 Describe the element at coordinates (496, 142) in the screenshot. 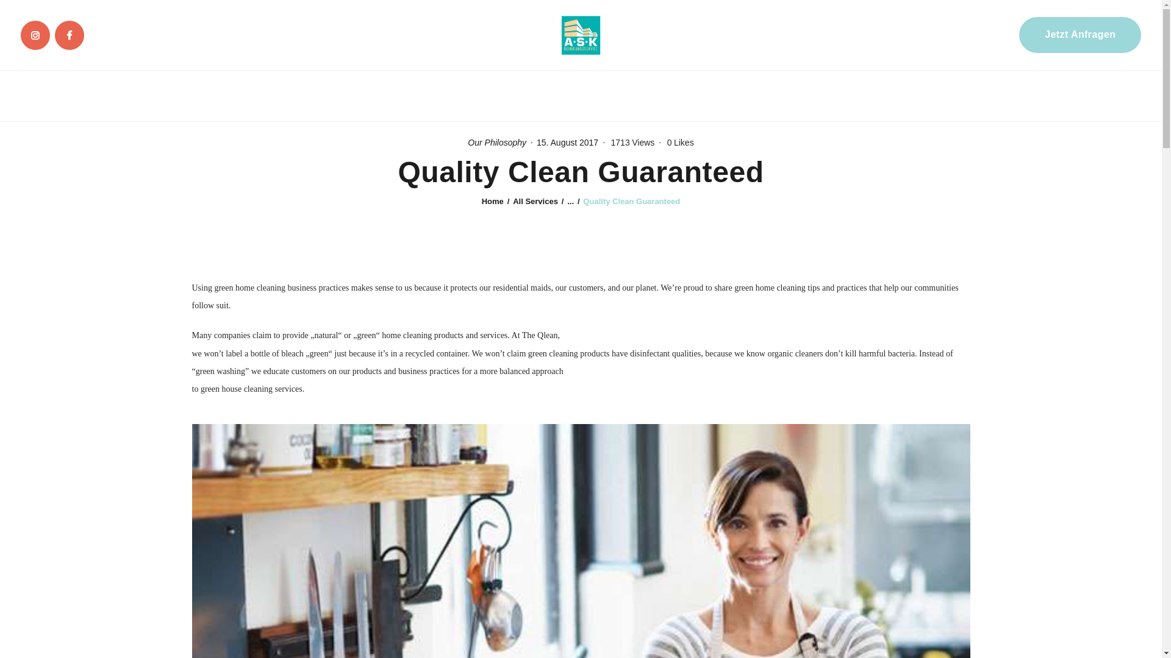

I see `Our Philosophy` at that location.